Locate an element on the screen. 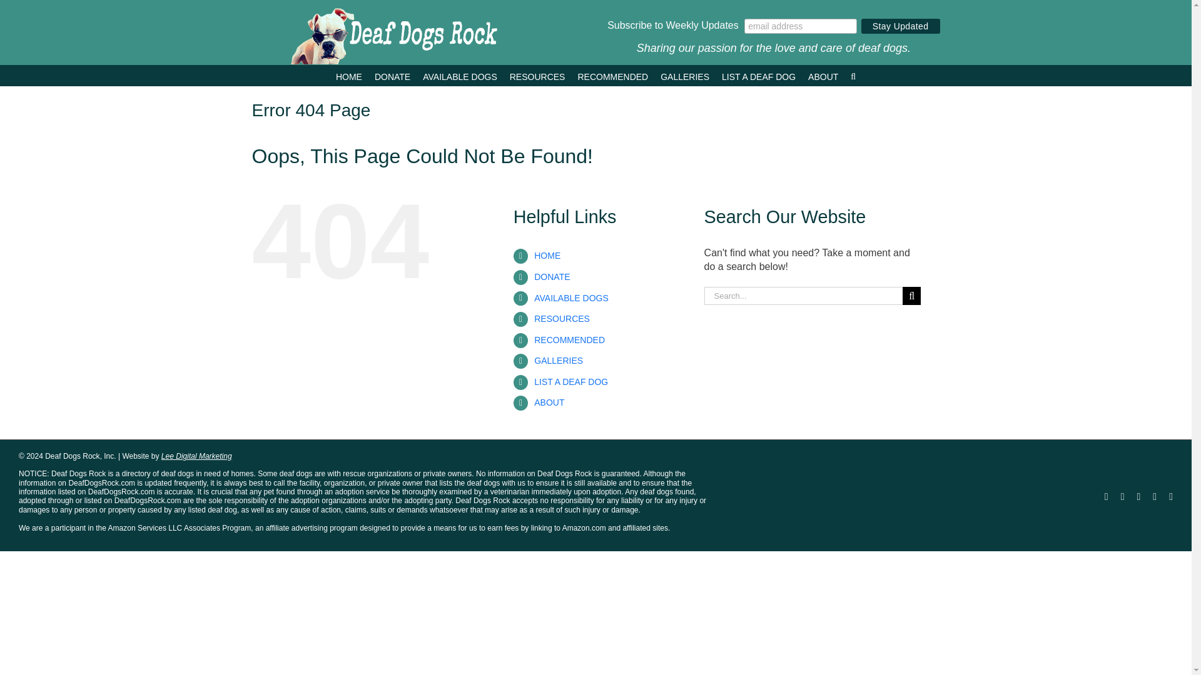 This screenshot has width=1201, height=675. LIST A DEAF DOG is located at coordinates (758, 75).